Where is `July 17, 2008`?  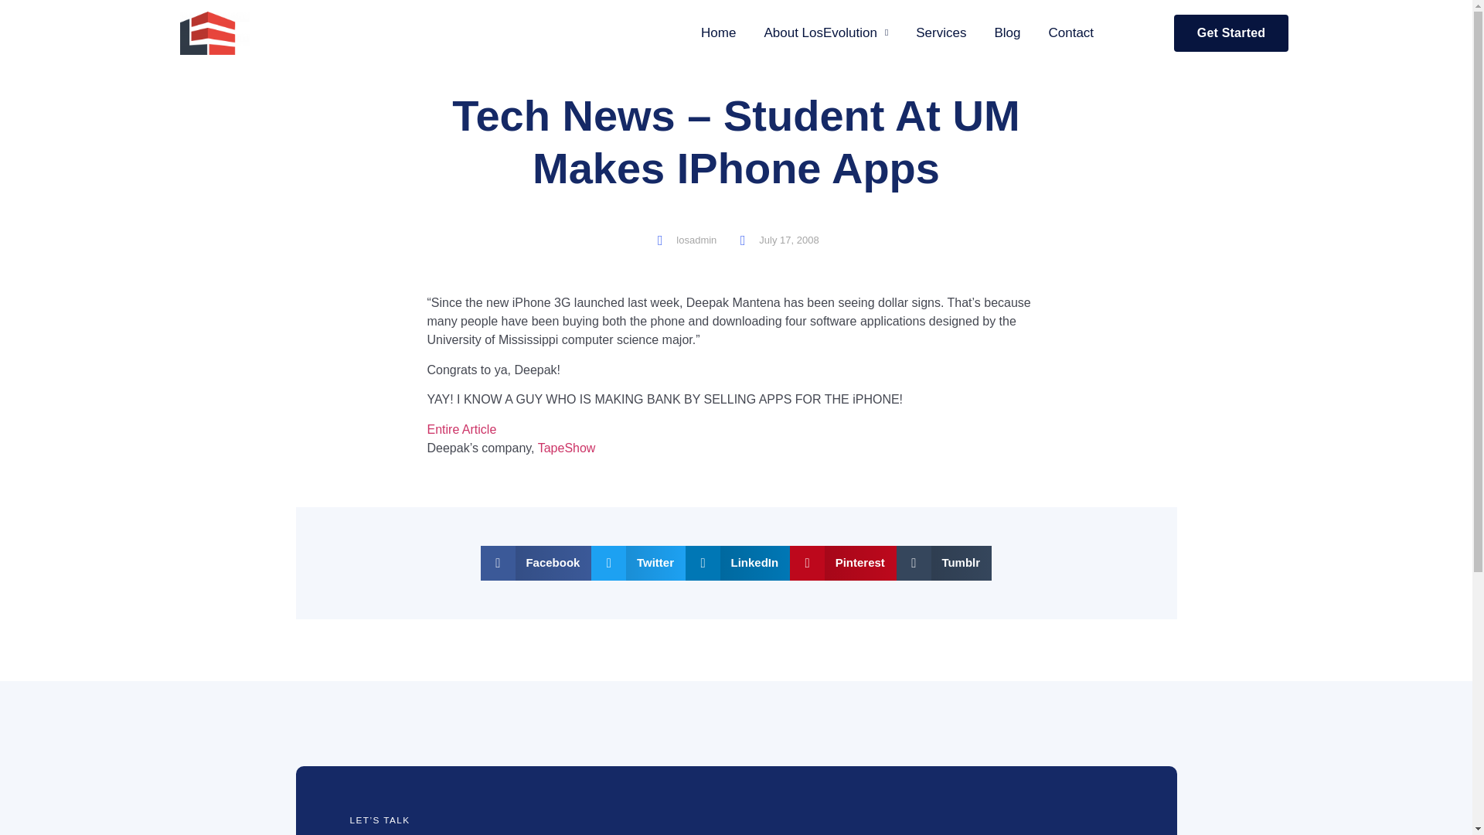
July 17, 2008 is located at coordinates (778, 240).